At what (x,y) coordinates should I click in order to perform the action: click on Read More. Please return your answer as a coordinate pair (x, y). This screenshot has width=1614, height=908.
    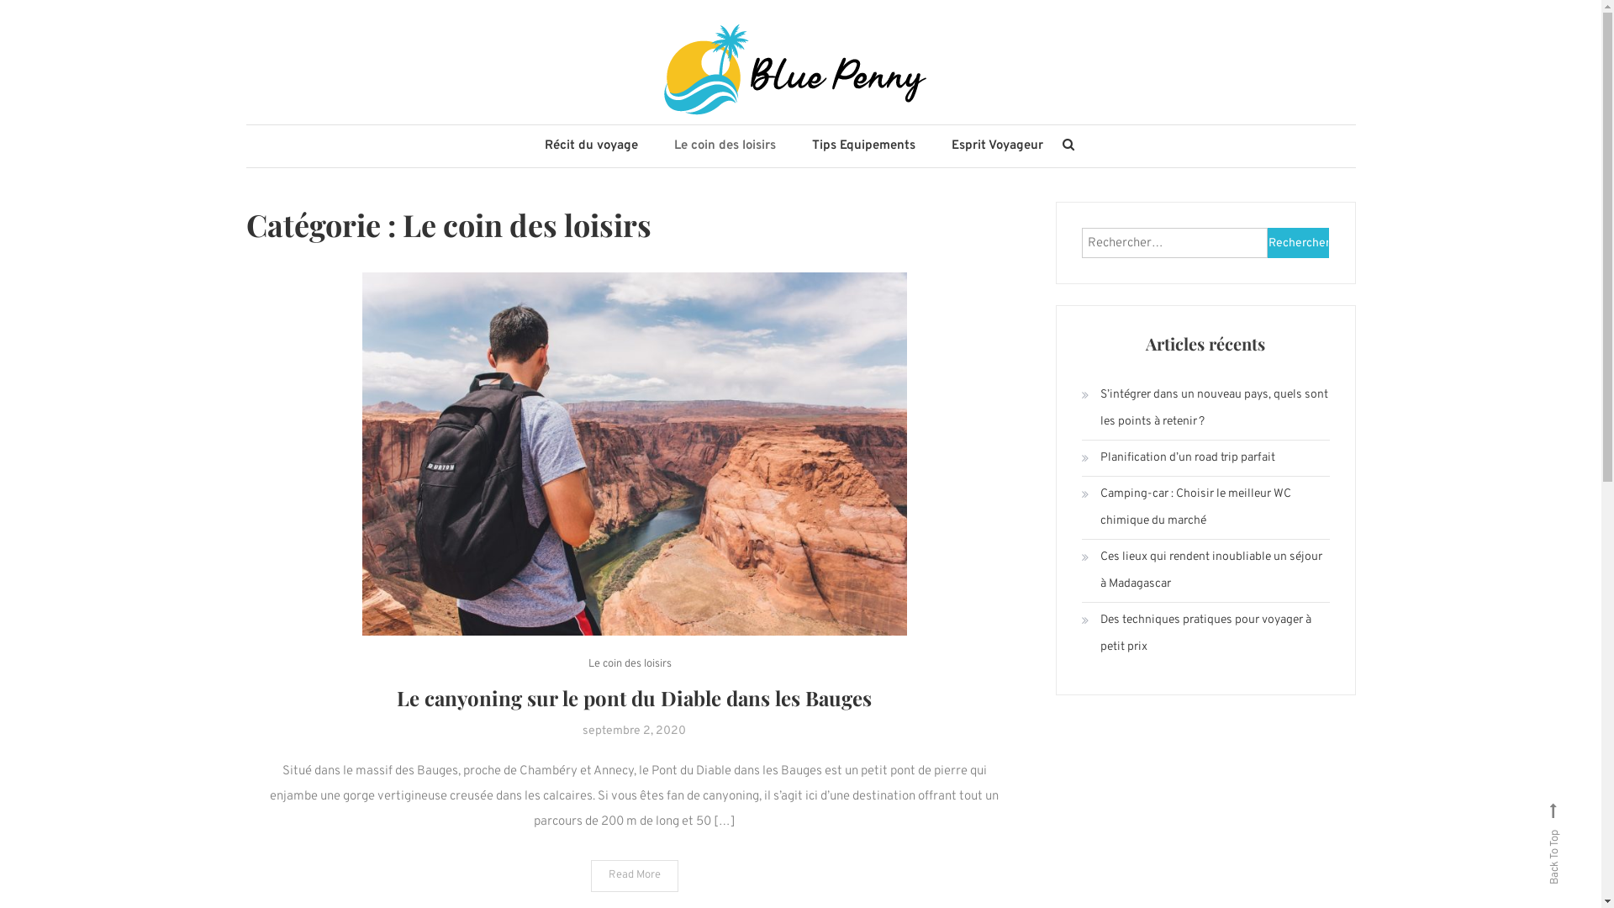
    Looking at the image, I should click on (634, 876).